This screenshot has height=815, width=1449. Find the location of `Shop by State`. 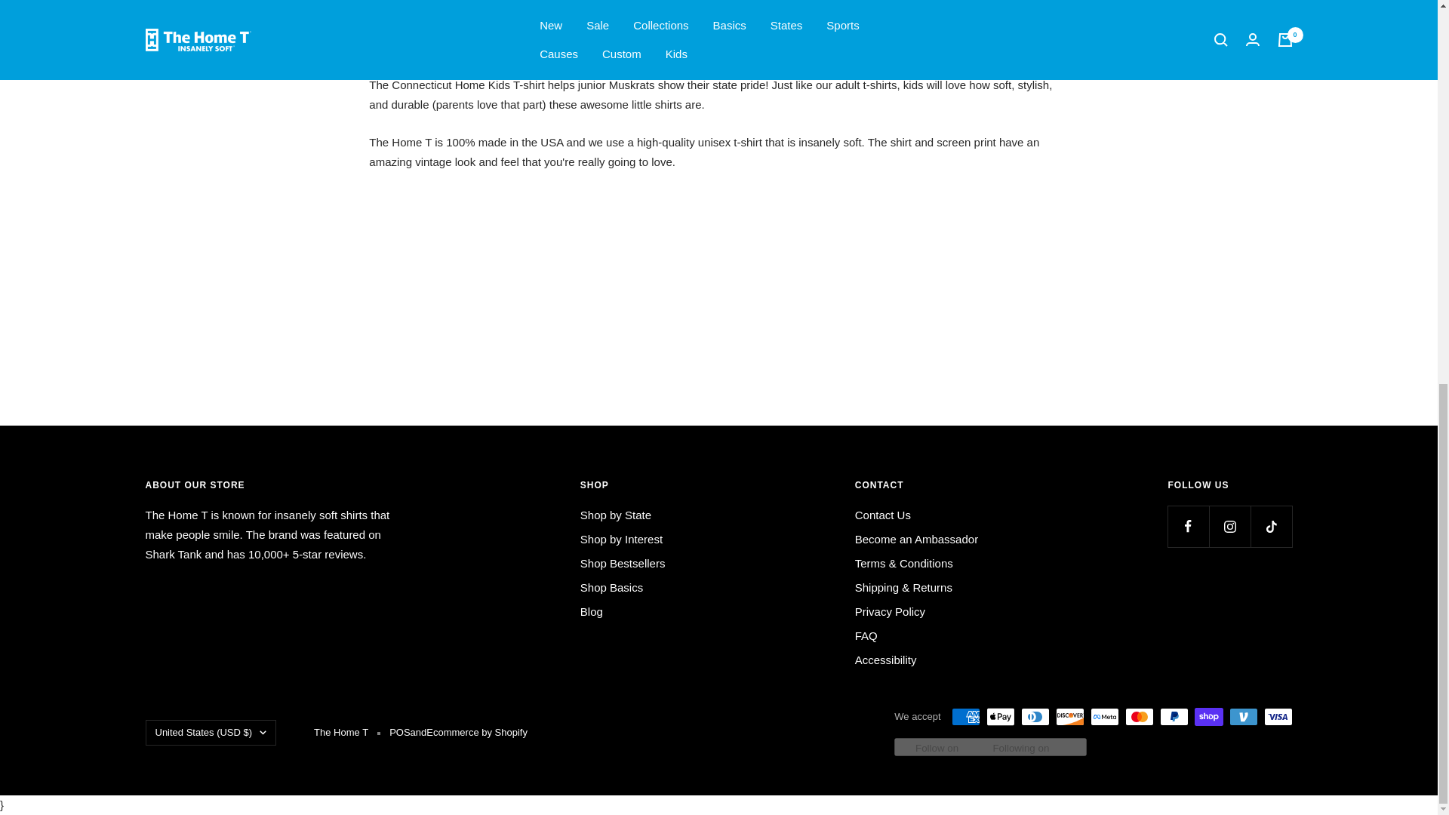

Shop by State is located at coordinates (616, 515).